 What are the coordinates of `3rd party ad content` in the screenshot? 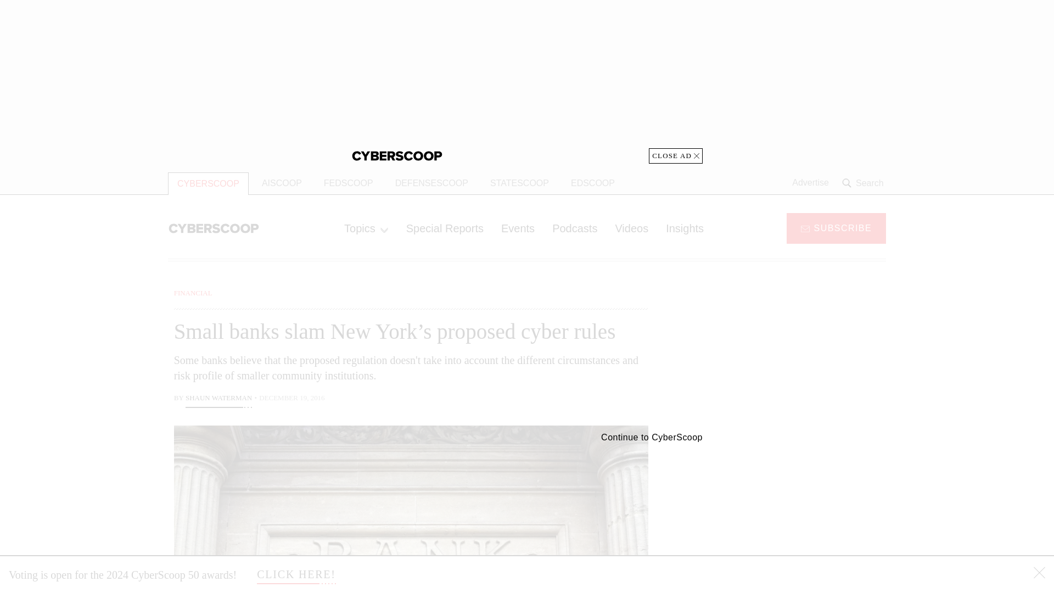 It's located at (798, 356).